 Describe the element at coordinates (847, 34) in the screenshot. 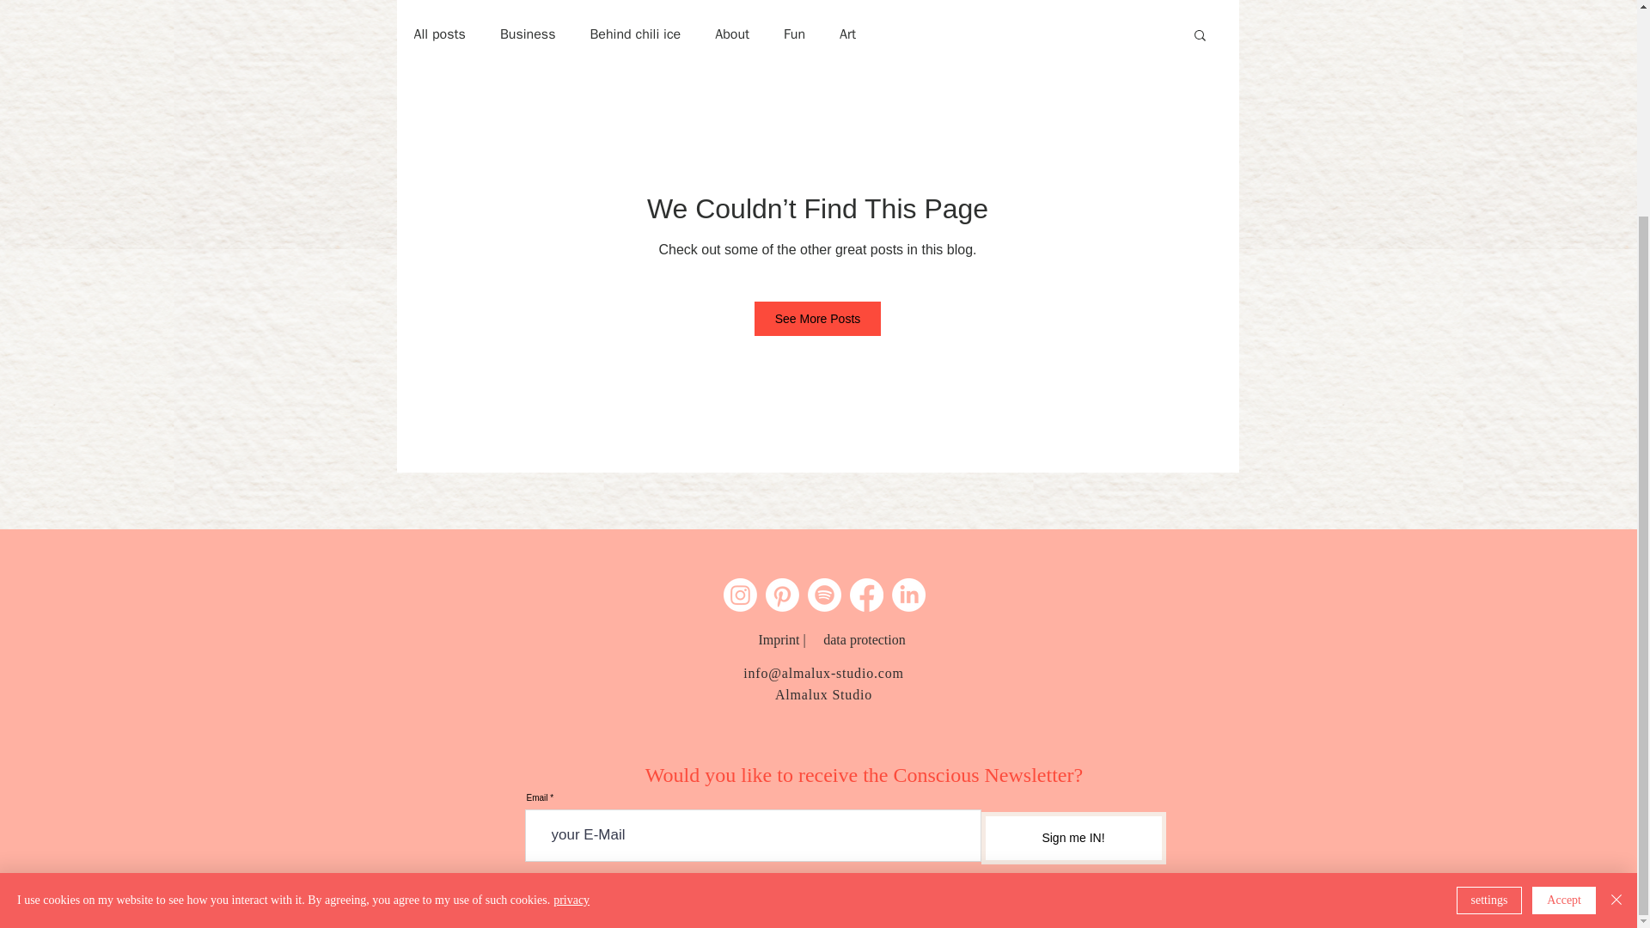

I see `Art` at that location.